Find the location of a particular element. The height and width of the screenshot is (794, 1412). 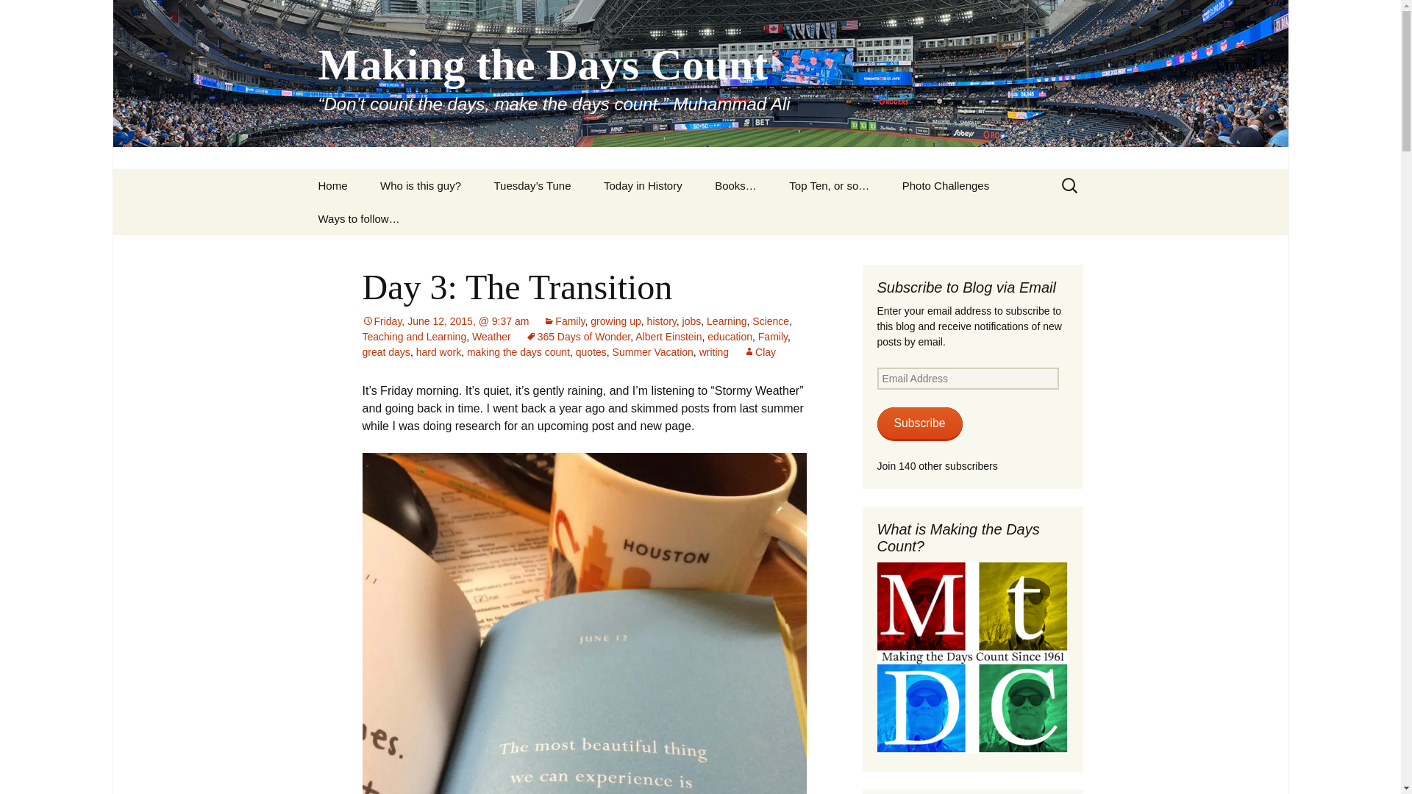

making the days count is located at coordinates (518, 351).